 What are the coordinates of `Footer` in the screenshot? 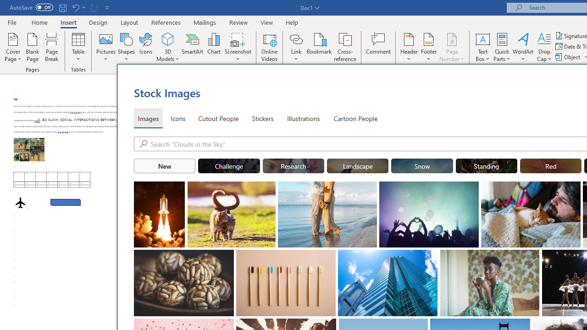 It's located at (428, 47).